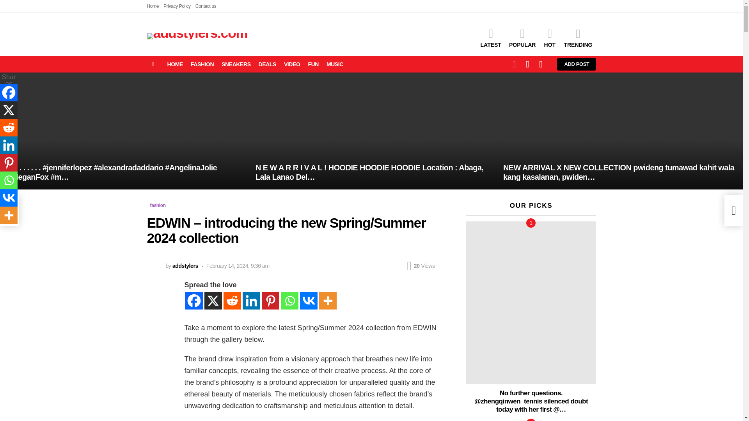 This screenshot has height=421, width=749. I want to click on X, so click(213, 301).